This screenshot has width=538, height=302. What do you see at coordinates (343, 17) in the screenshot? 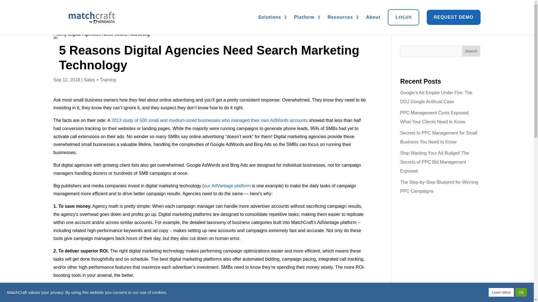
I see `Resources` at bounding box center [343, 17].